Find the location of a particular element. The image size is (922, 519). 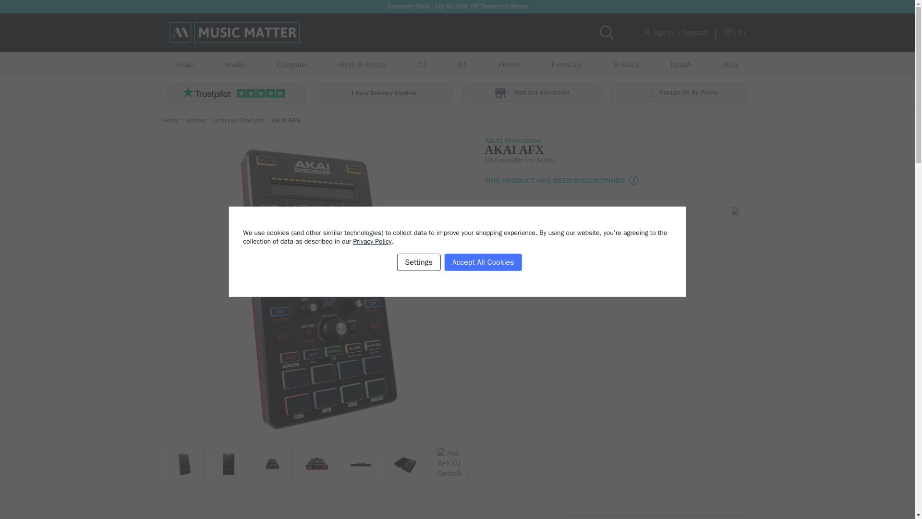

Akai AFX DJ Controller Bottom is located at coordinates (272, 464).